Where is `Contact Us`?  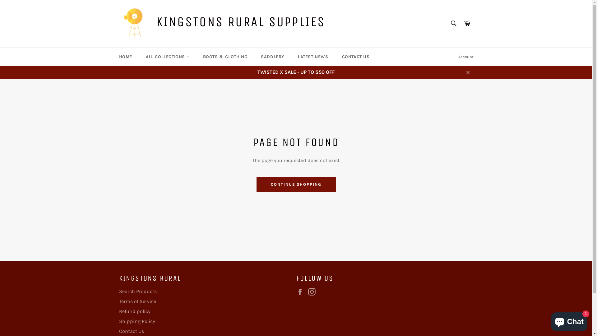 Contact Us is located at coordinates (131, 331).